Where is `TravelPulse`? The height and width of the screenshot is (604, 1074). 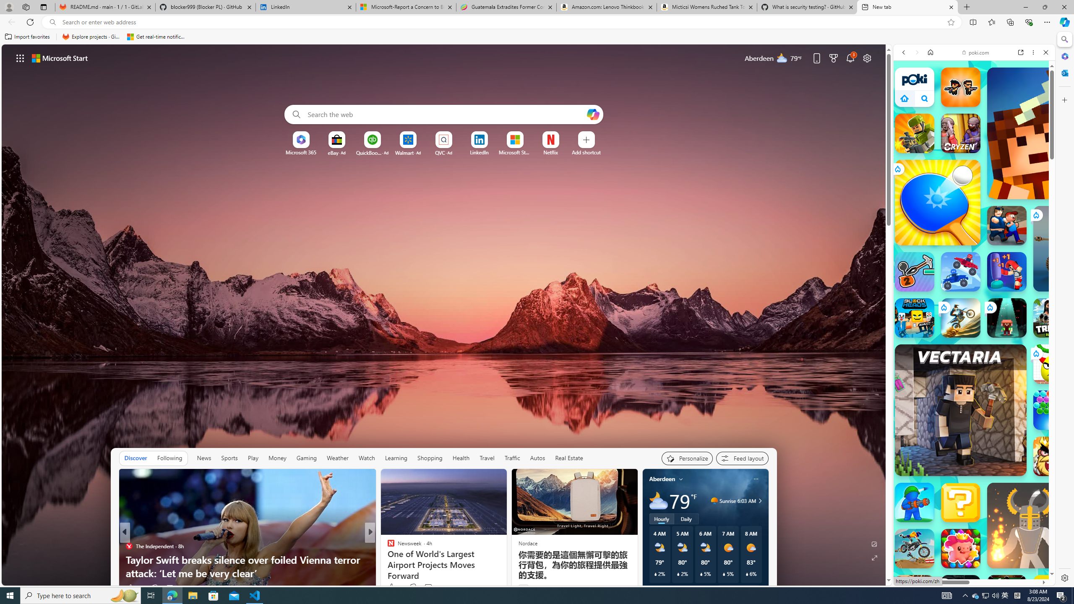
TravelPulse is located at coordinates (387, 546).